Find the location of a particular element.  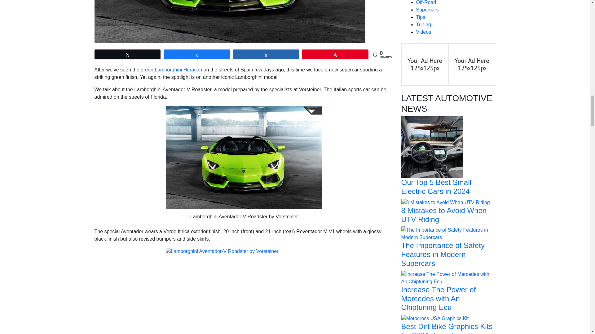

8 Mistakes to Avoid When UTV Riding is located at coordinates (445, 202).